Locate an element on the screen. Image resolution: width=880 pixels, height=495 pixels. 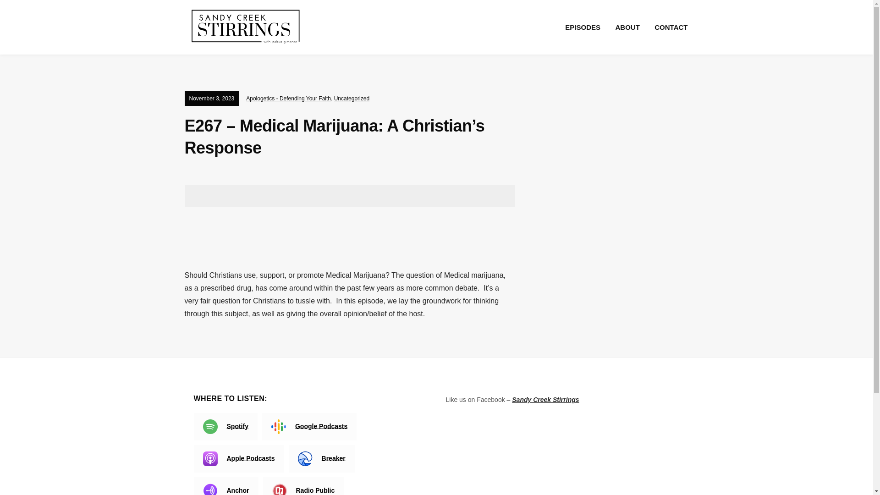
Sandy Creek Stirrings is located at coordinates (545, 400).